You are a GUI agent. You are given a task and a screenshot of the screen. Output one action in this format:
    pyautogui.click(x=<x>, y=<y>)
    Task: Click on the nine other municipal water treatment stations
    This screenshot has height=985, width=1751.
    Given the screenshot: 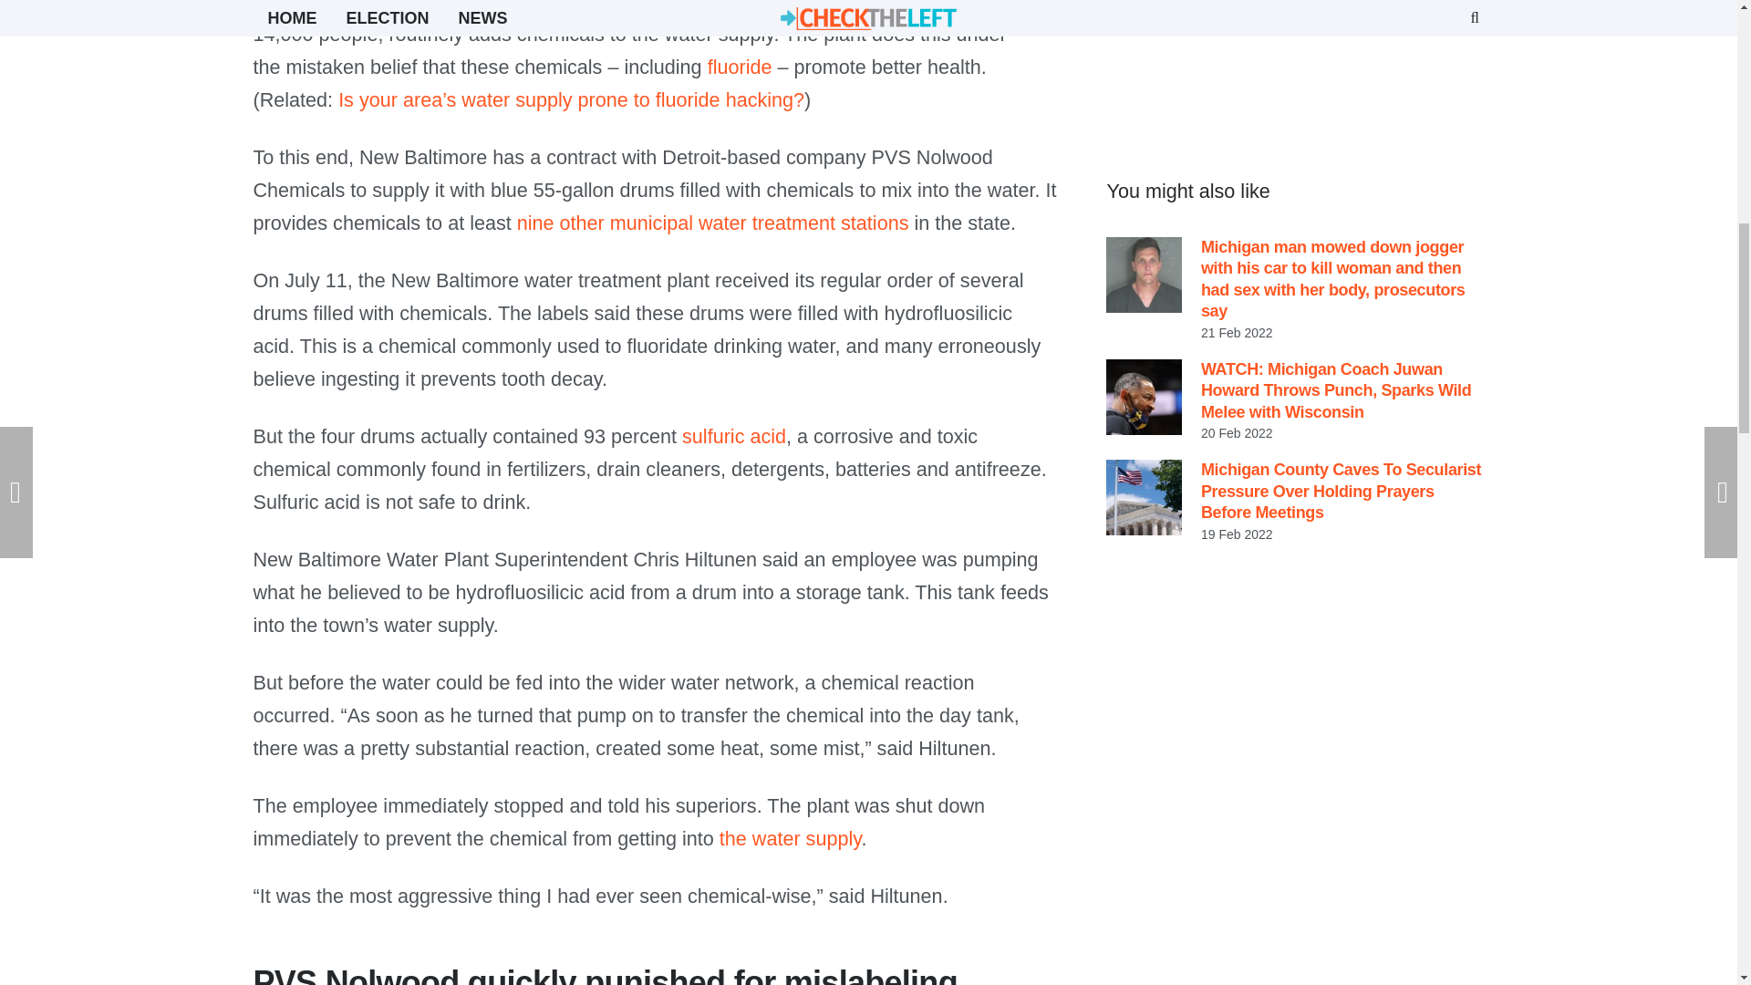 What is the action you would take?
    pyautogui.click(x=712, y=223)
    